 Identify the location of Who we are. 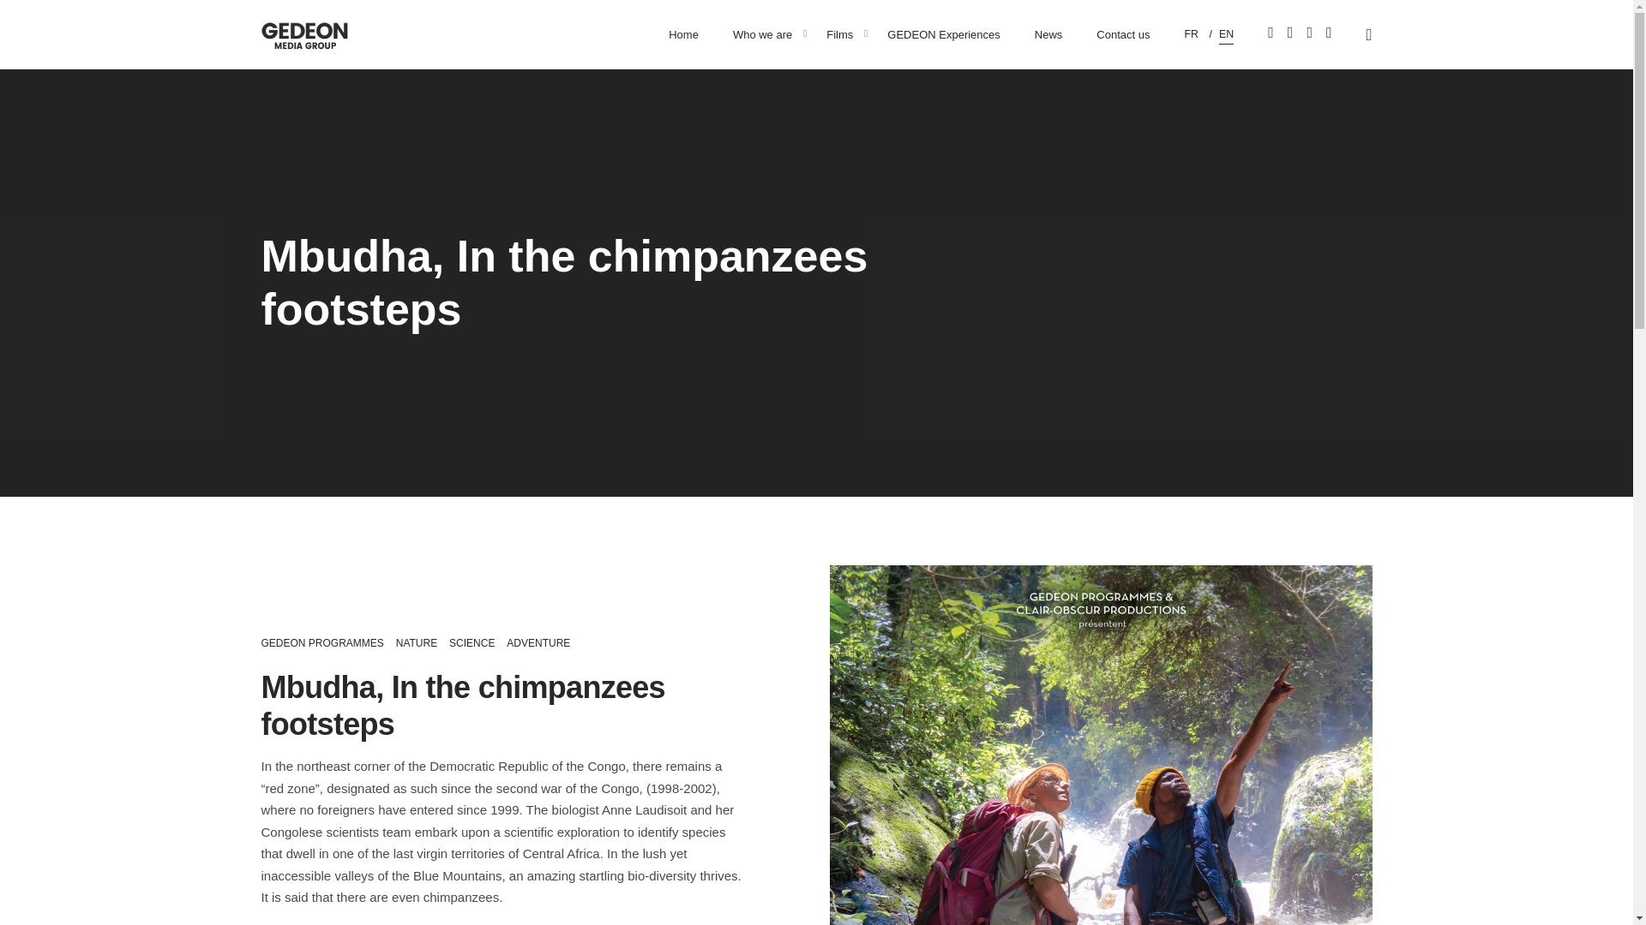
(763, 34).